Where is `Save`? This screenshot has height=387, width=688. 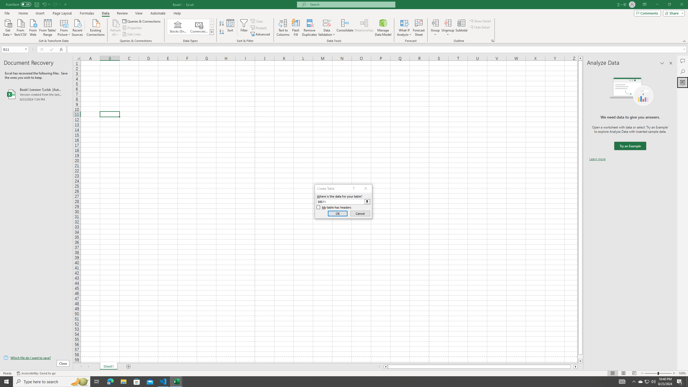
Save is located at coordinates (37, 4).